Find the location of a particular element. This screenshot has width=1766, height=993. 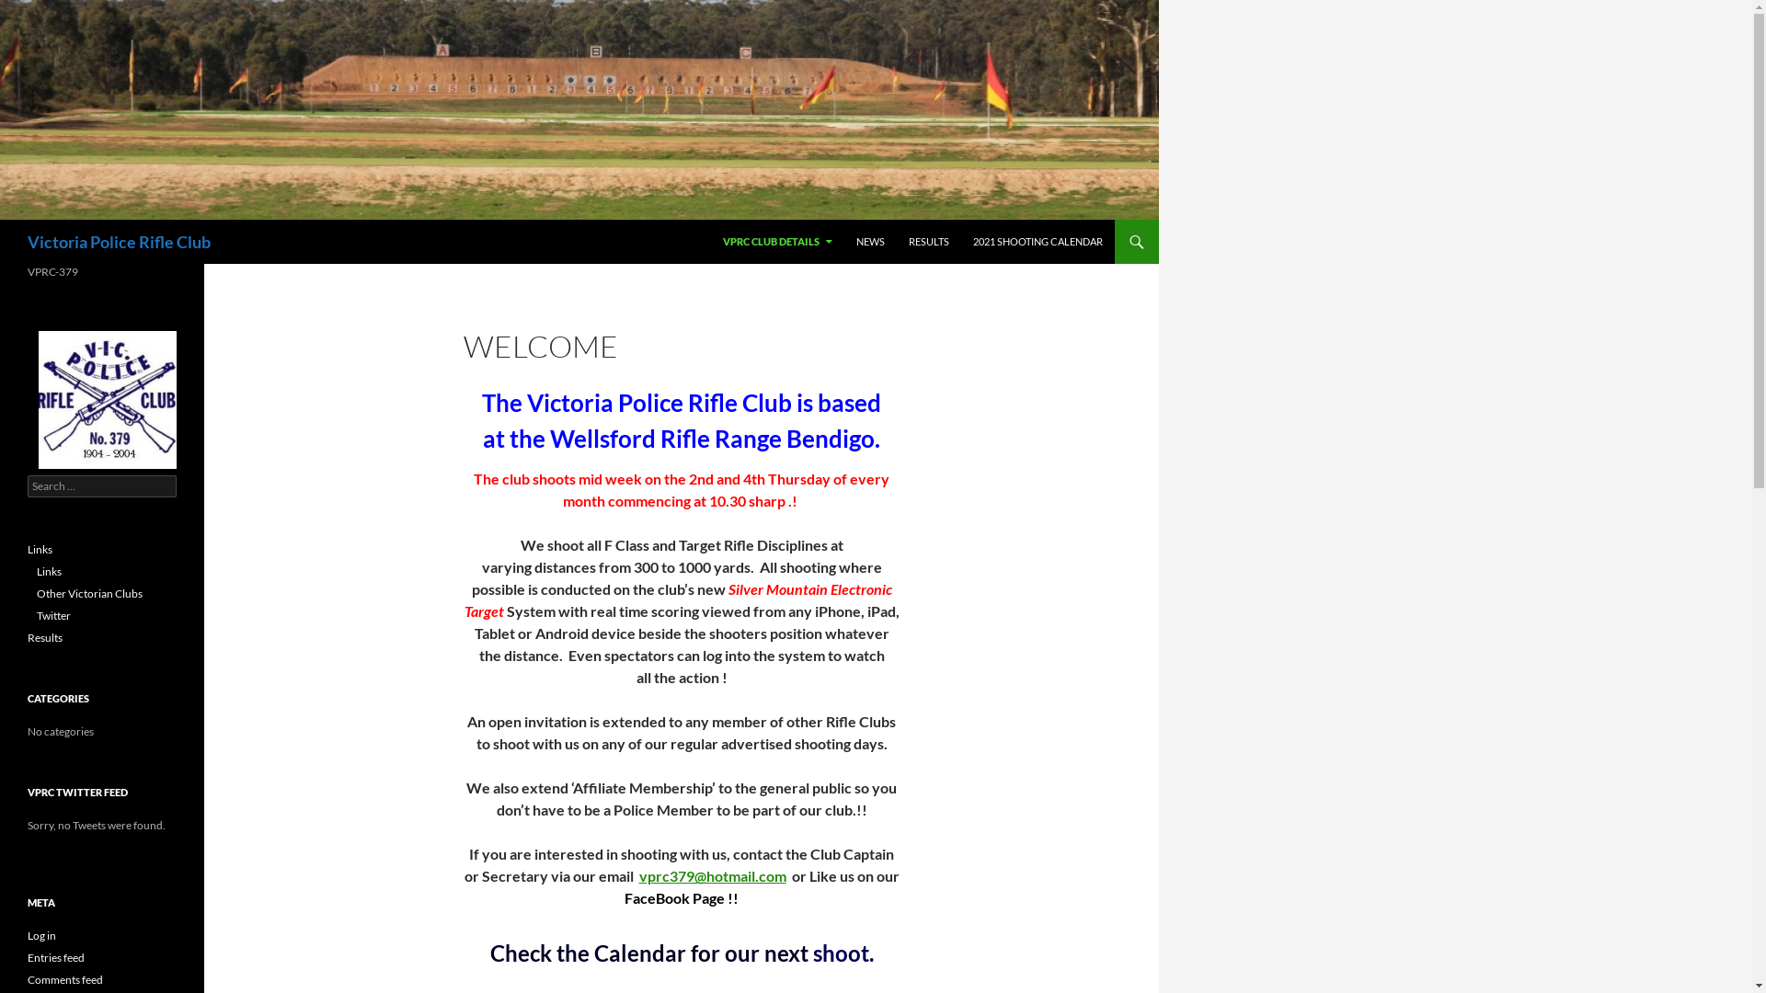

vprc379@hotmail.com is located at coordinates (712, 875).